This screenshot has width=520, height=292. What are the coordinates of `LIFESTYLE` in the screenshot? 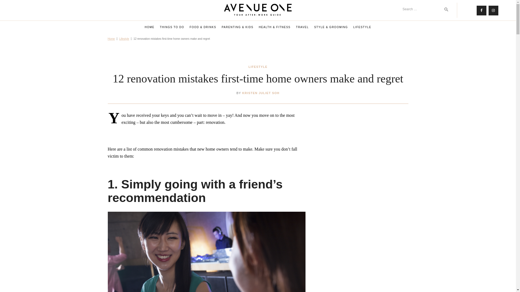 It's located at (362, 27).